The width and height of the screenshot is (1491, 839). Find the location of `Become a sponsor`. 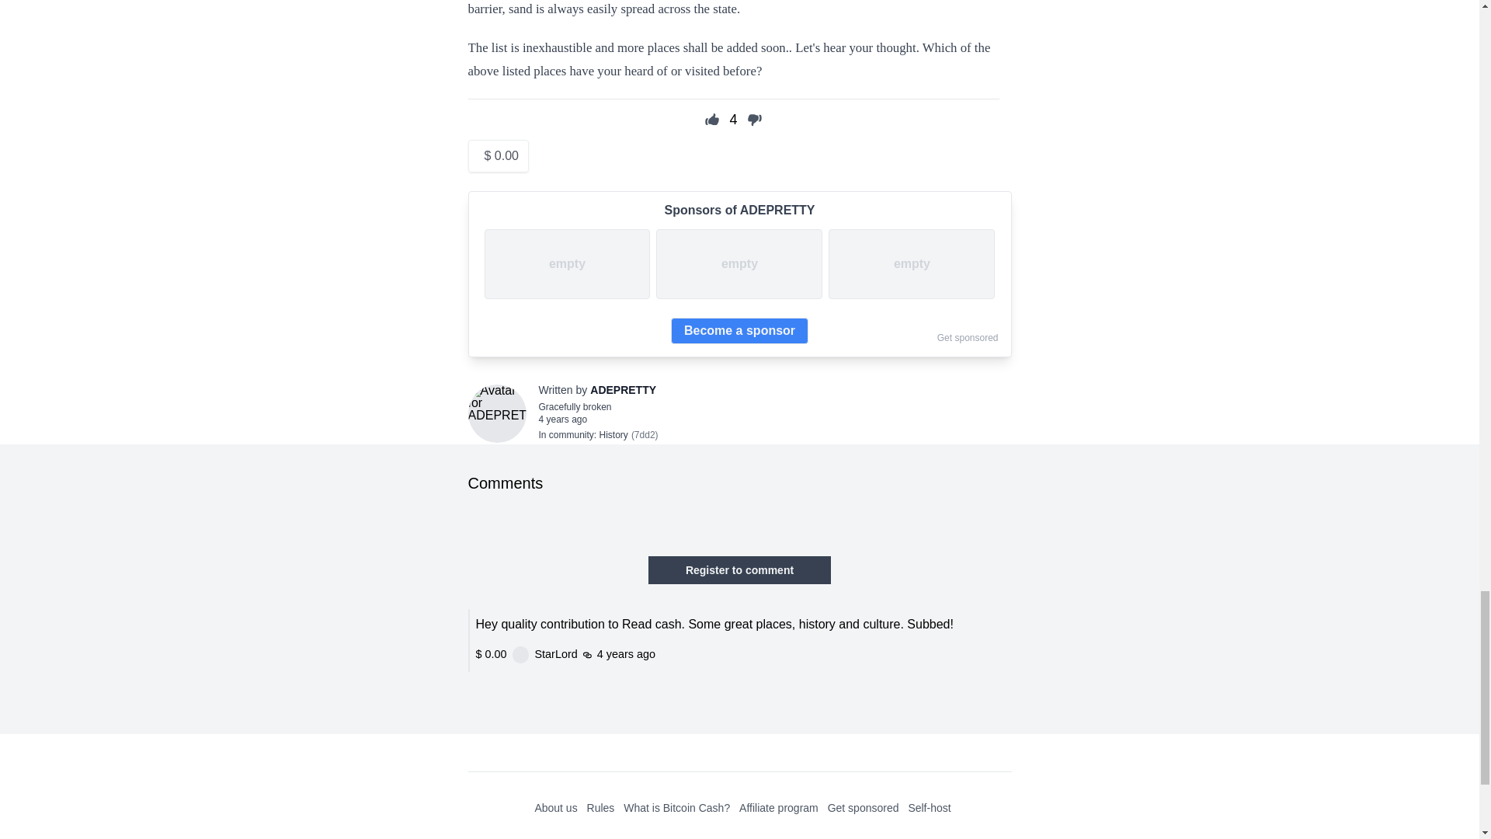

Become a sponsor is located at coordinates (739, 331).